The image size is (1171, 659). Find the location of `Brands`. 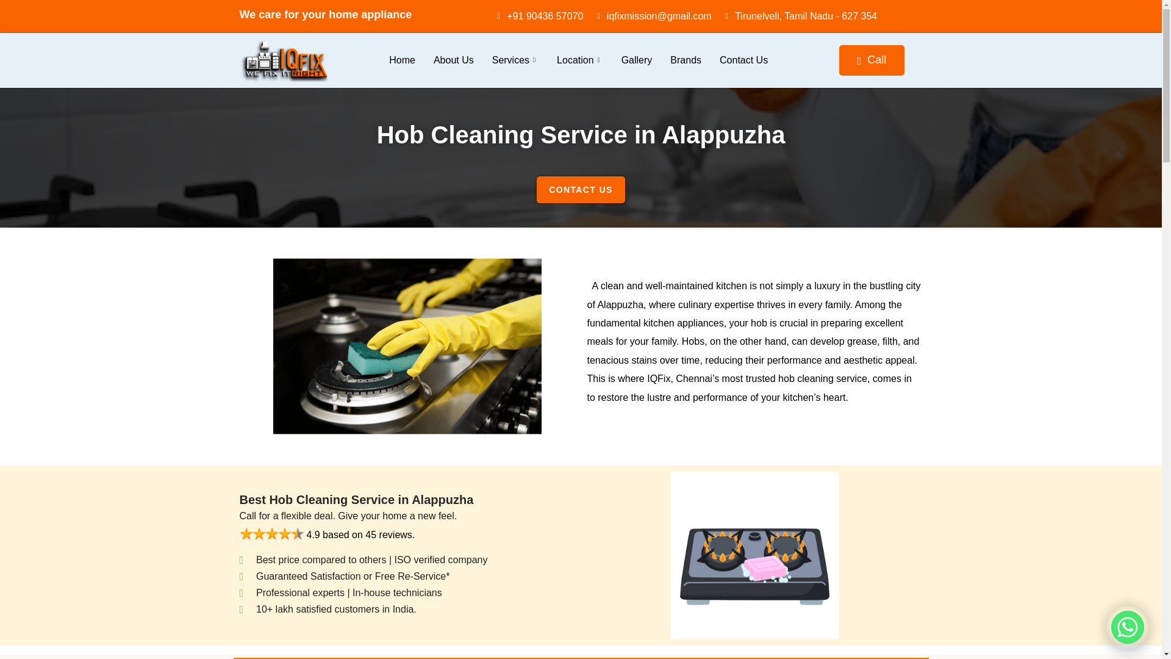

Brands is located at coordinates (686, 60).